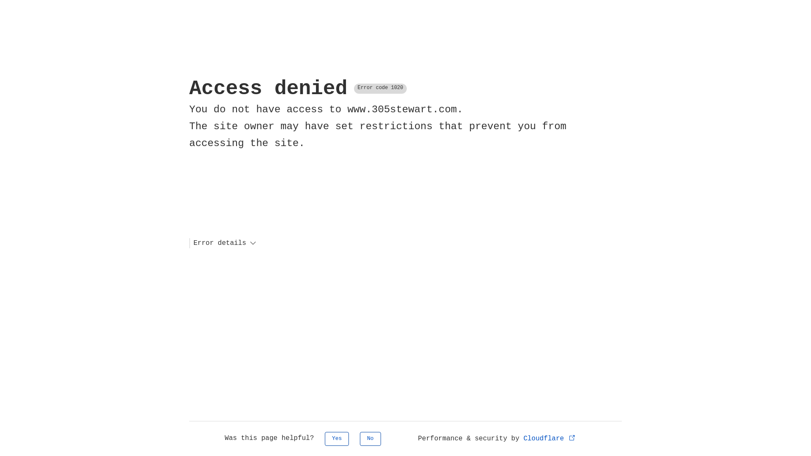  What do you see at coordinates (370, 439) in the screenshot?
I see `No` at bounding box center [370, 439].